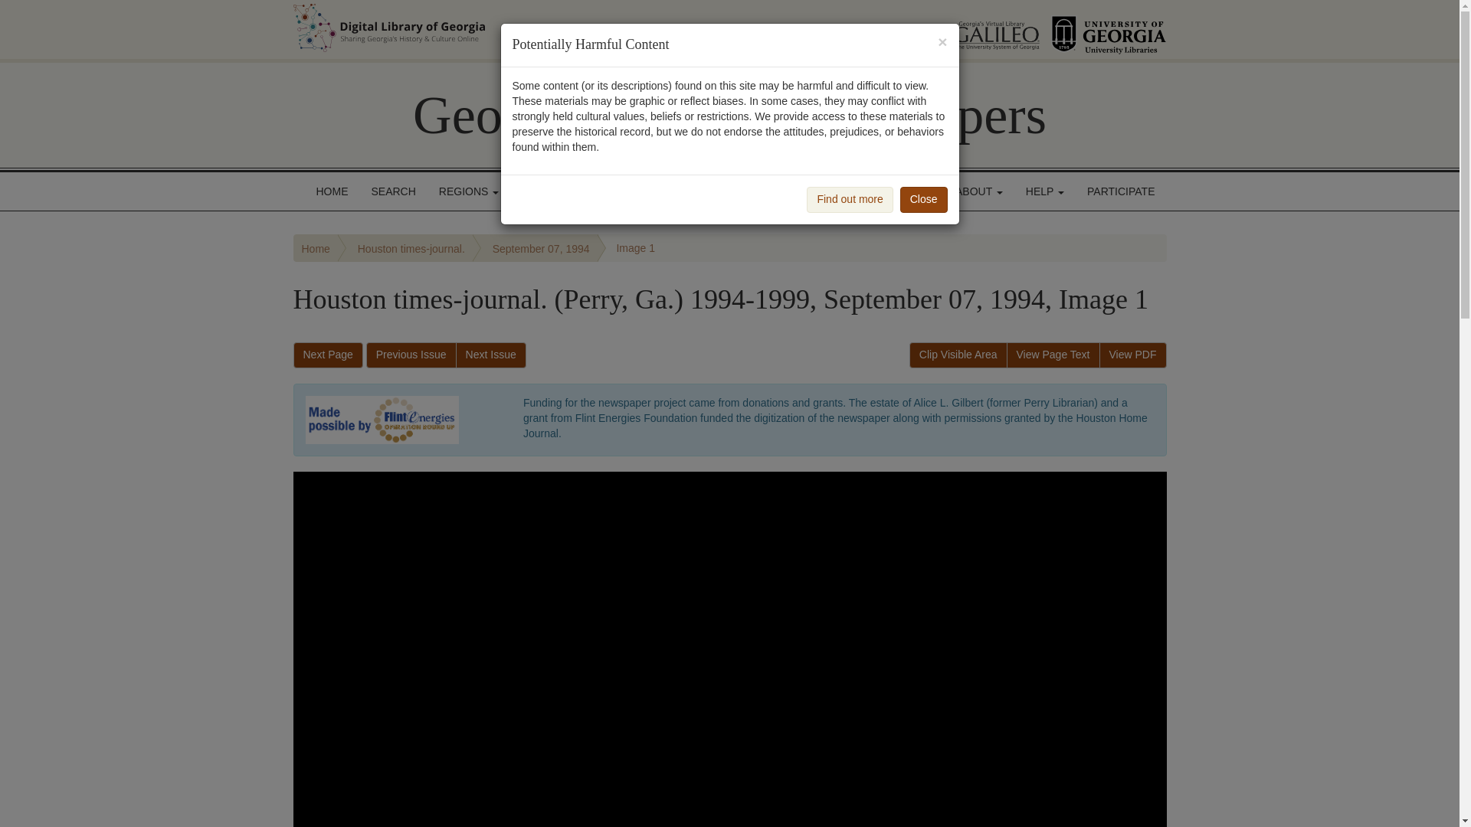  Describe the element at coordinates (542, 28) in the screenshot. I see `DLG Homepage Link` at that location.